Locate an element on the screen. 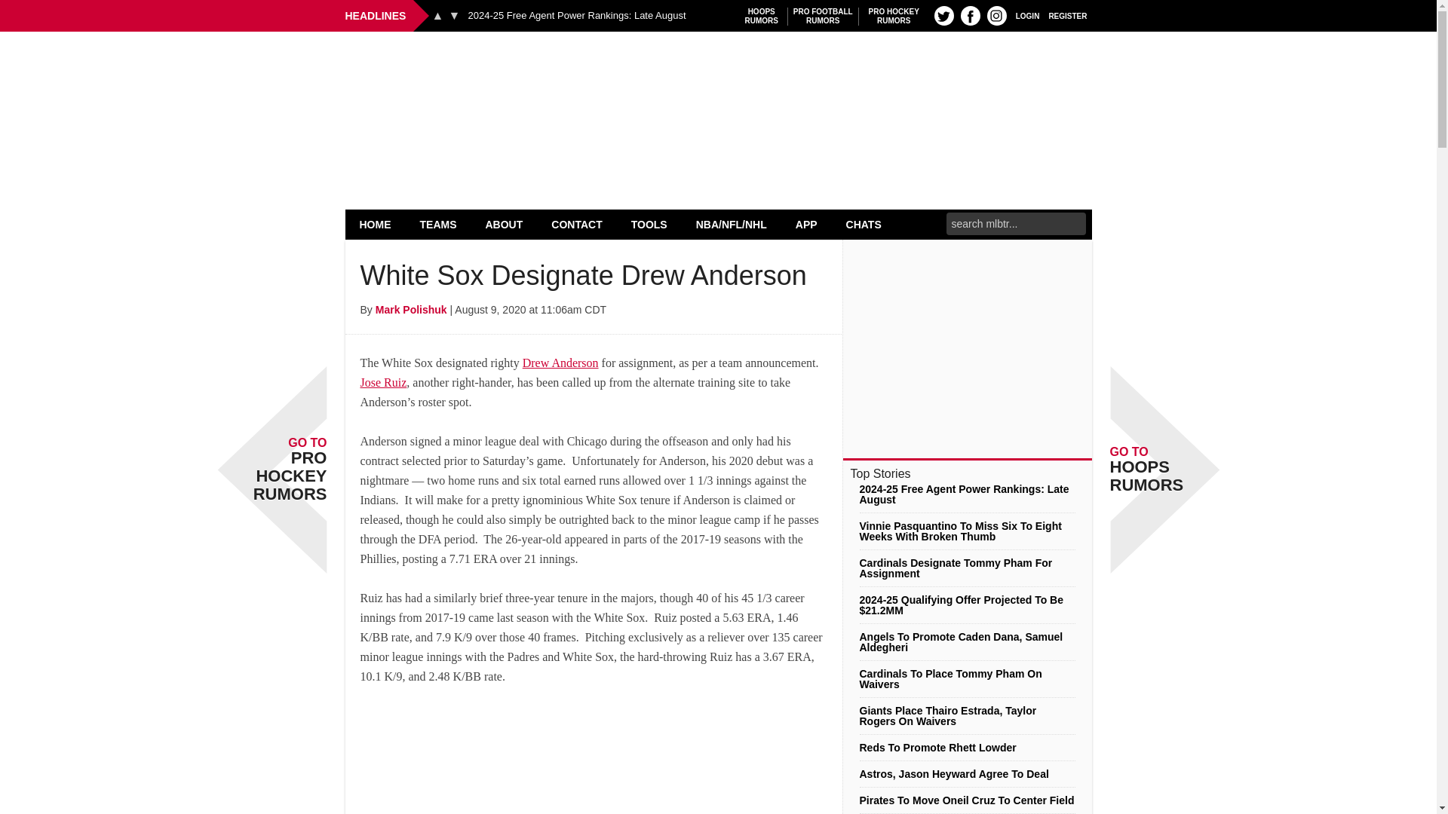 The height and width of the screenshot is (814, 1448). Previous is located at coordinates (437, 15).